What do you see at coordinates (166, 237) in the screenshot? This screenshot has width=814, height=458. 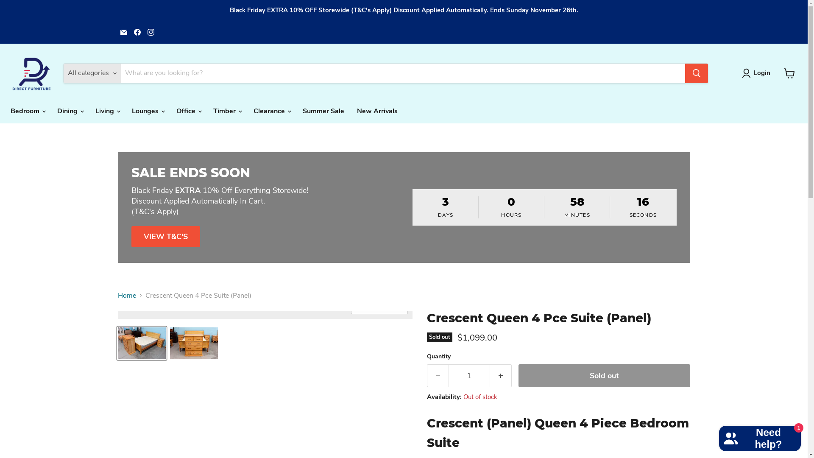 I see `VIEW T&C'S` at bounding box center [166, 237].